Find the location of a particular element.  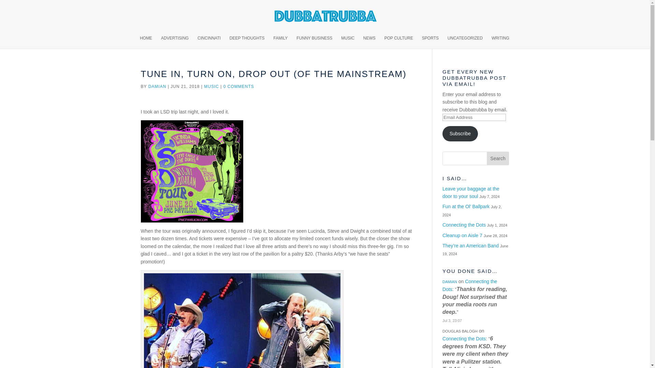

NEWS is located at coordinates (369, 42).